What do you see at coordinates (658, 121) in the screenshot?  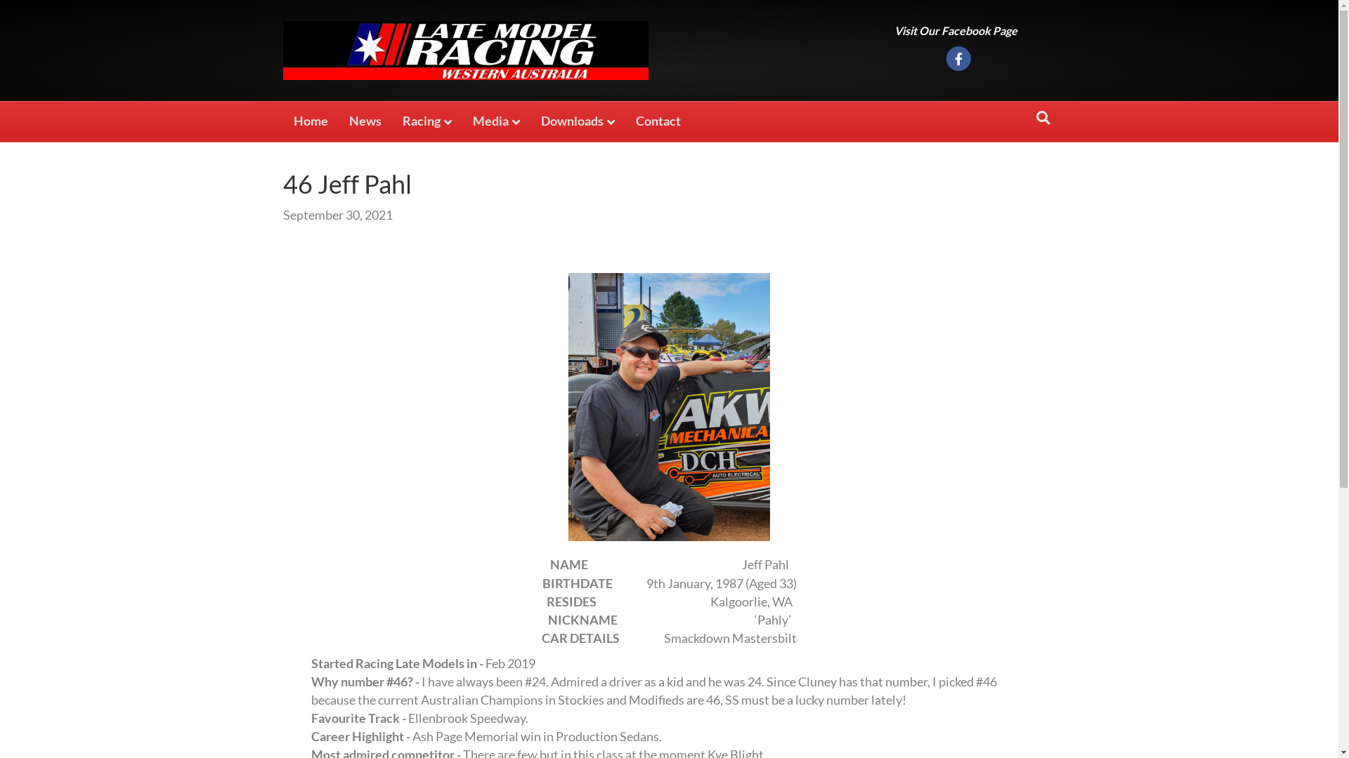 I see `Contact` at bounding box center [658, 121].